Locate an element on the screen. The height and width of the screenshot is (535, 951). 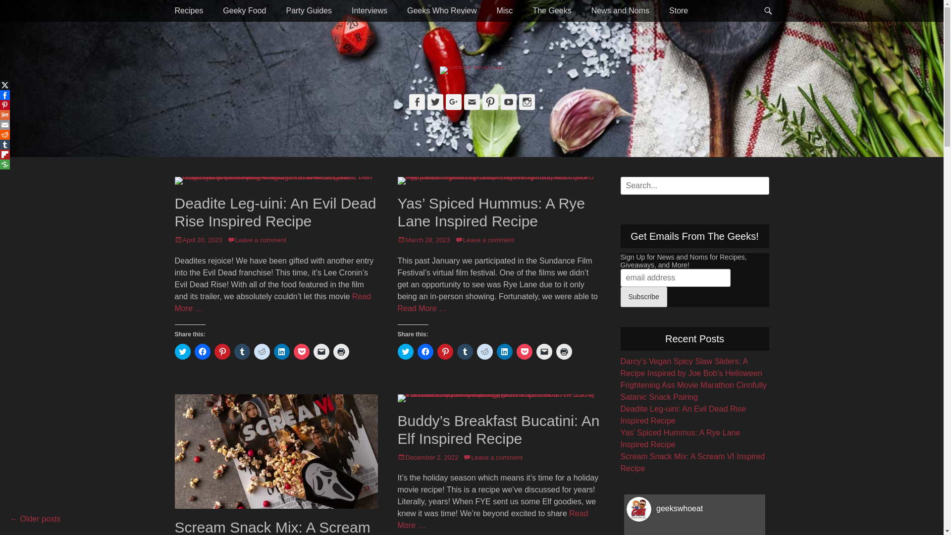
Pinterest is located at coordinates (5, 105).